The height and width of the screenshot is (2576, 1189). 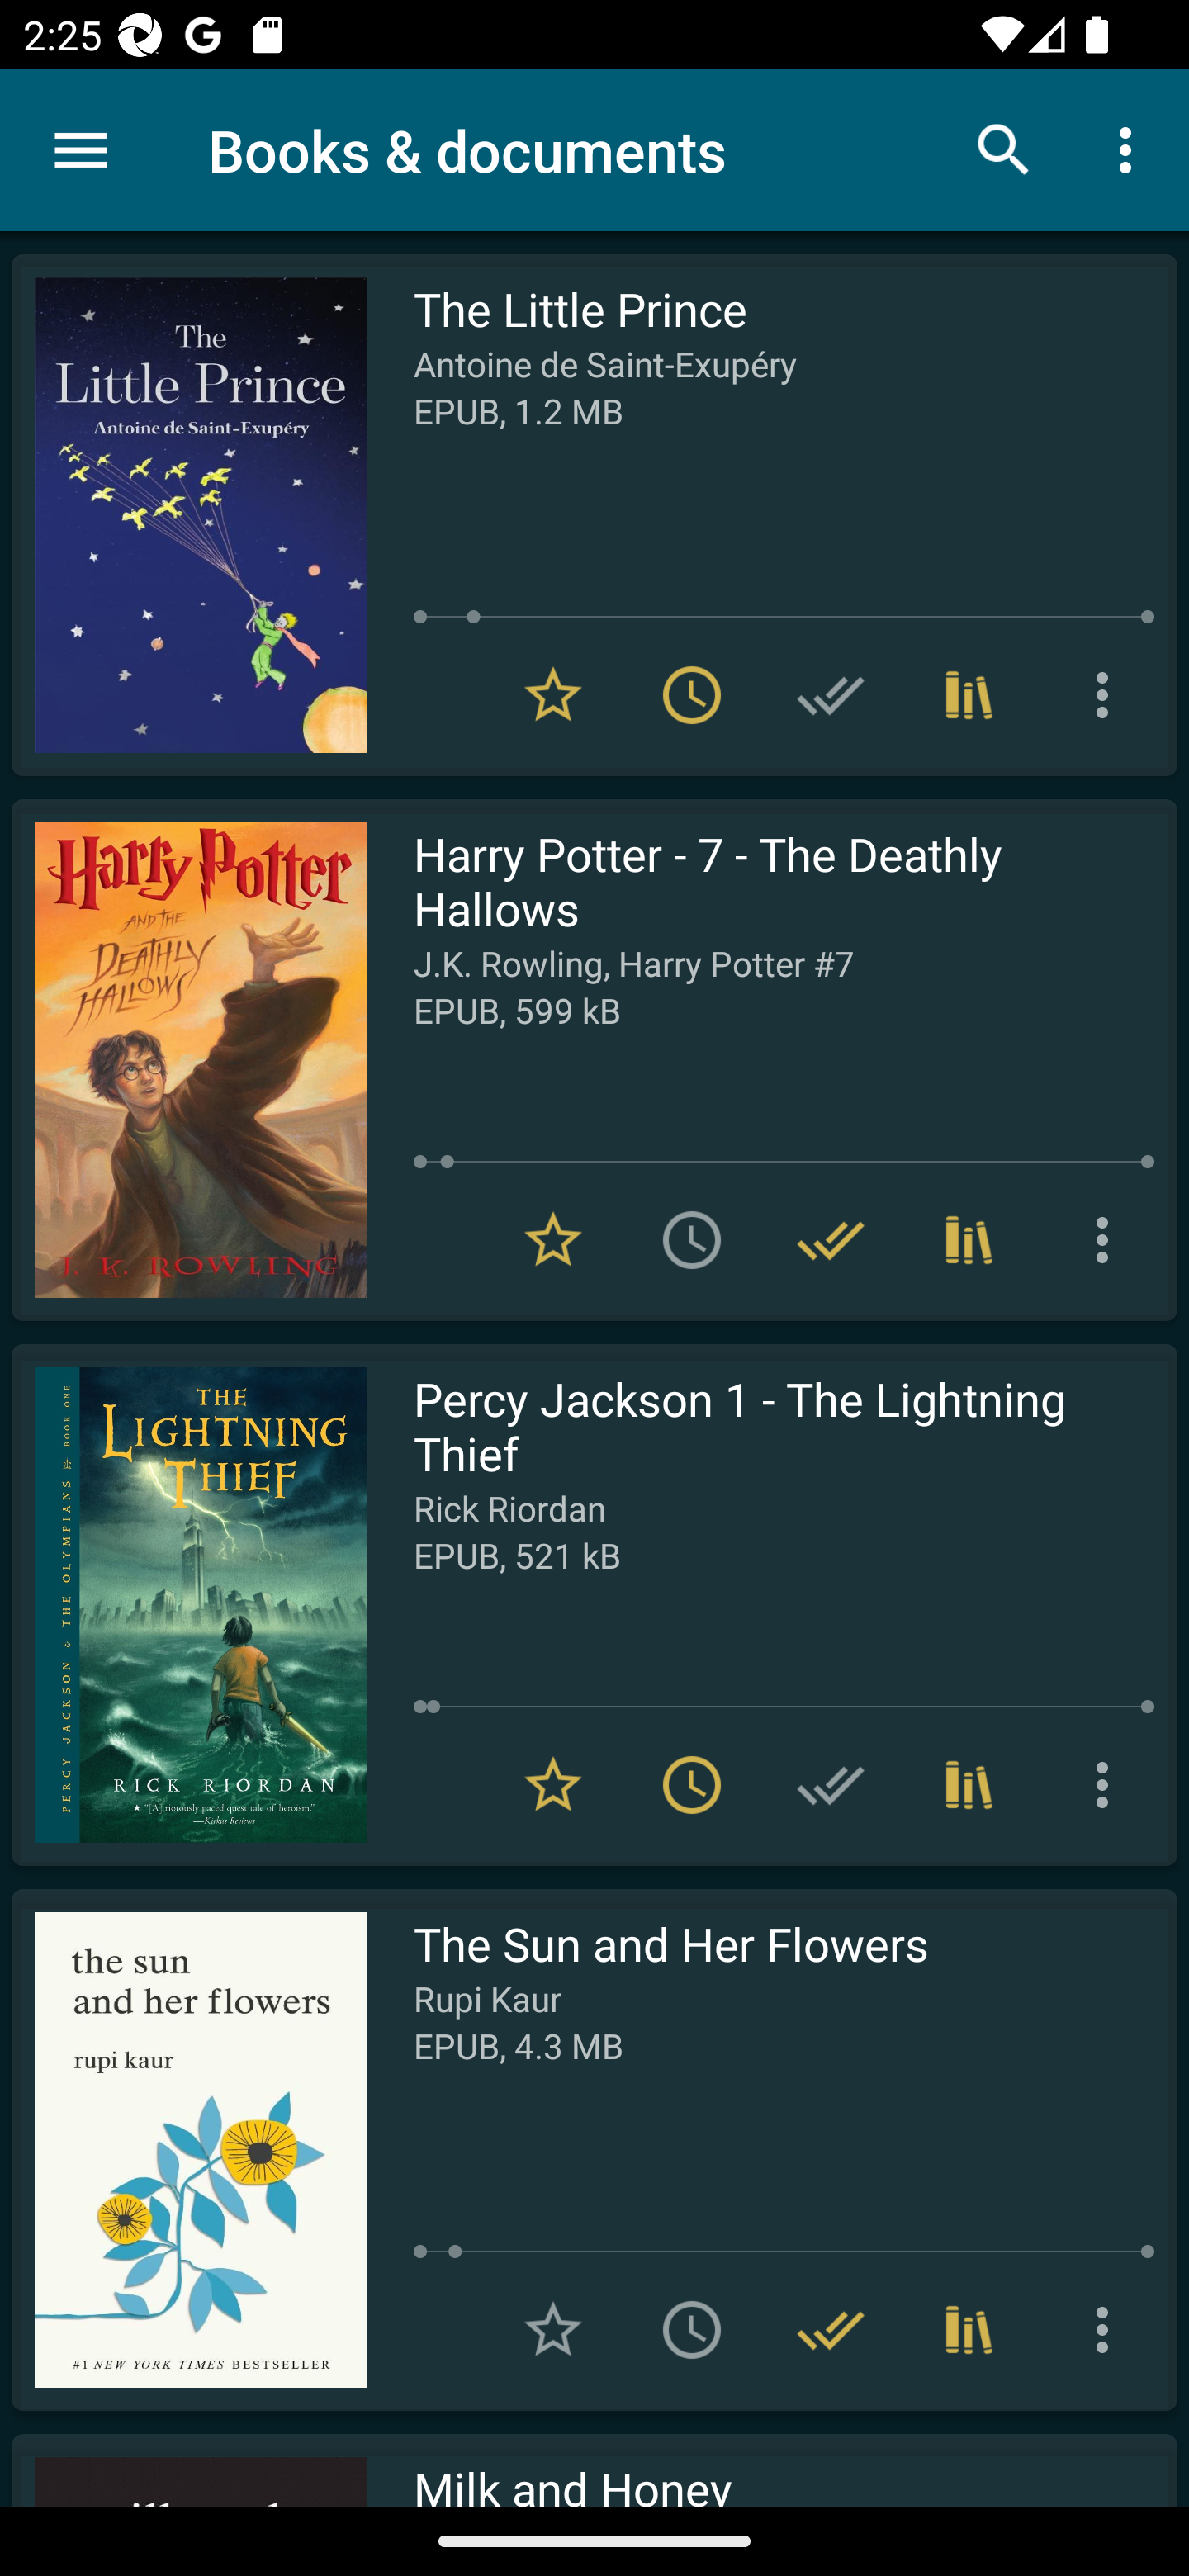 What do you see at coordinates (831, 2330) in the screenshot?
I see `Remove from Have read` at bounding box center [831, 2330].